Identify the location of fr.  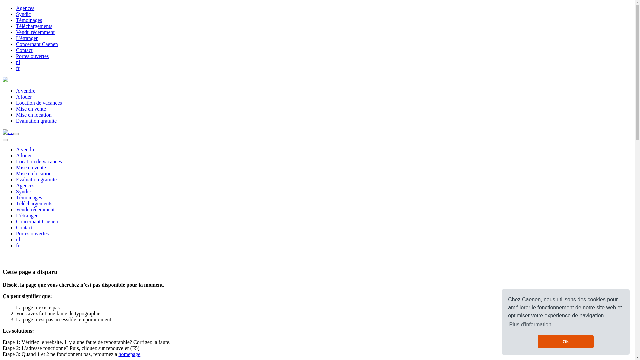
(18, 68).